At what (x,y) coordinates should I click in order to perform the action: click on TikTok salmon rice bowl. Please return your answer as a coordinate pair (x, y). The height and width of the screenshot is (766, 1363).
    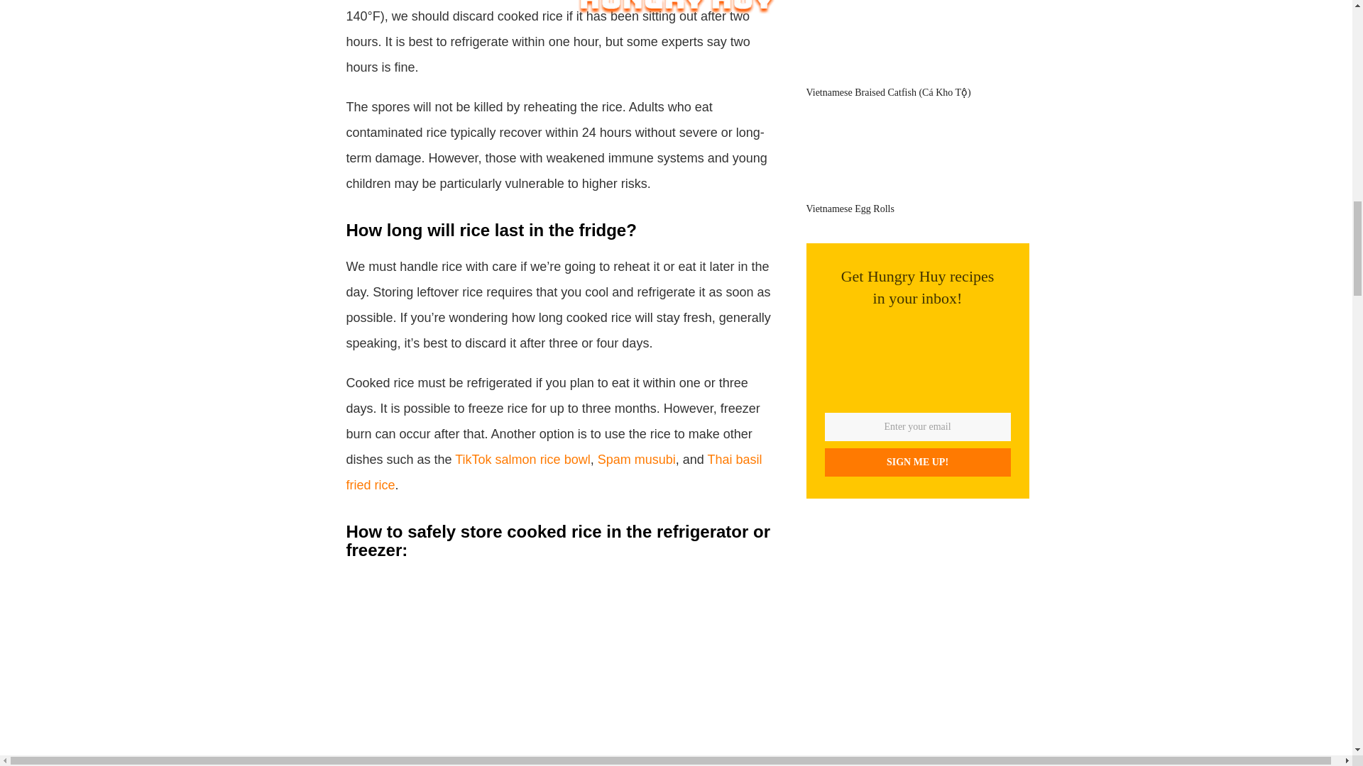
    Looking at the image, I should click on (522, 460).